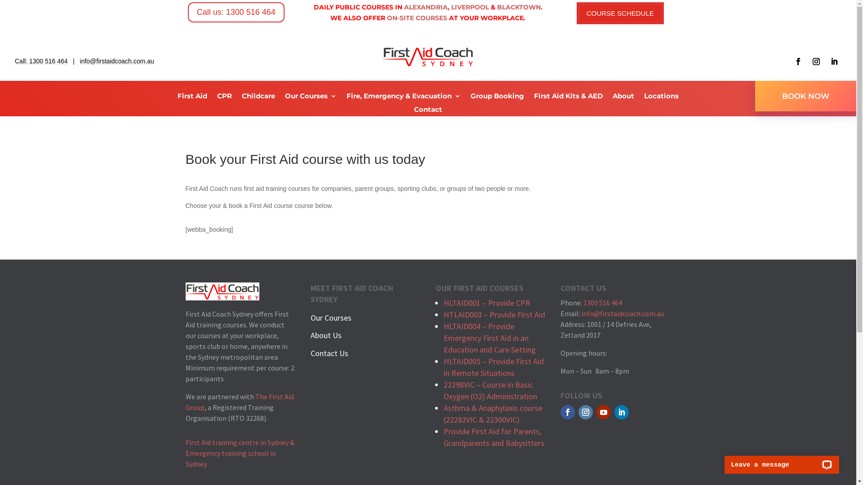  What do you see at coordinates (239, 402) in the screenshot?
I see `The First Aid Group` at bounding box center [239, 402].